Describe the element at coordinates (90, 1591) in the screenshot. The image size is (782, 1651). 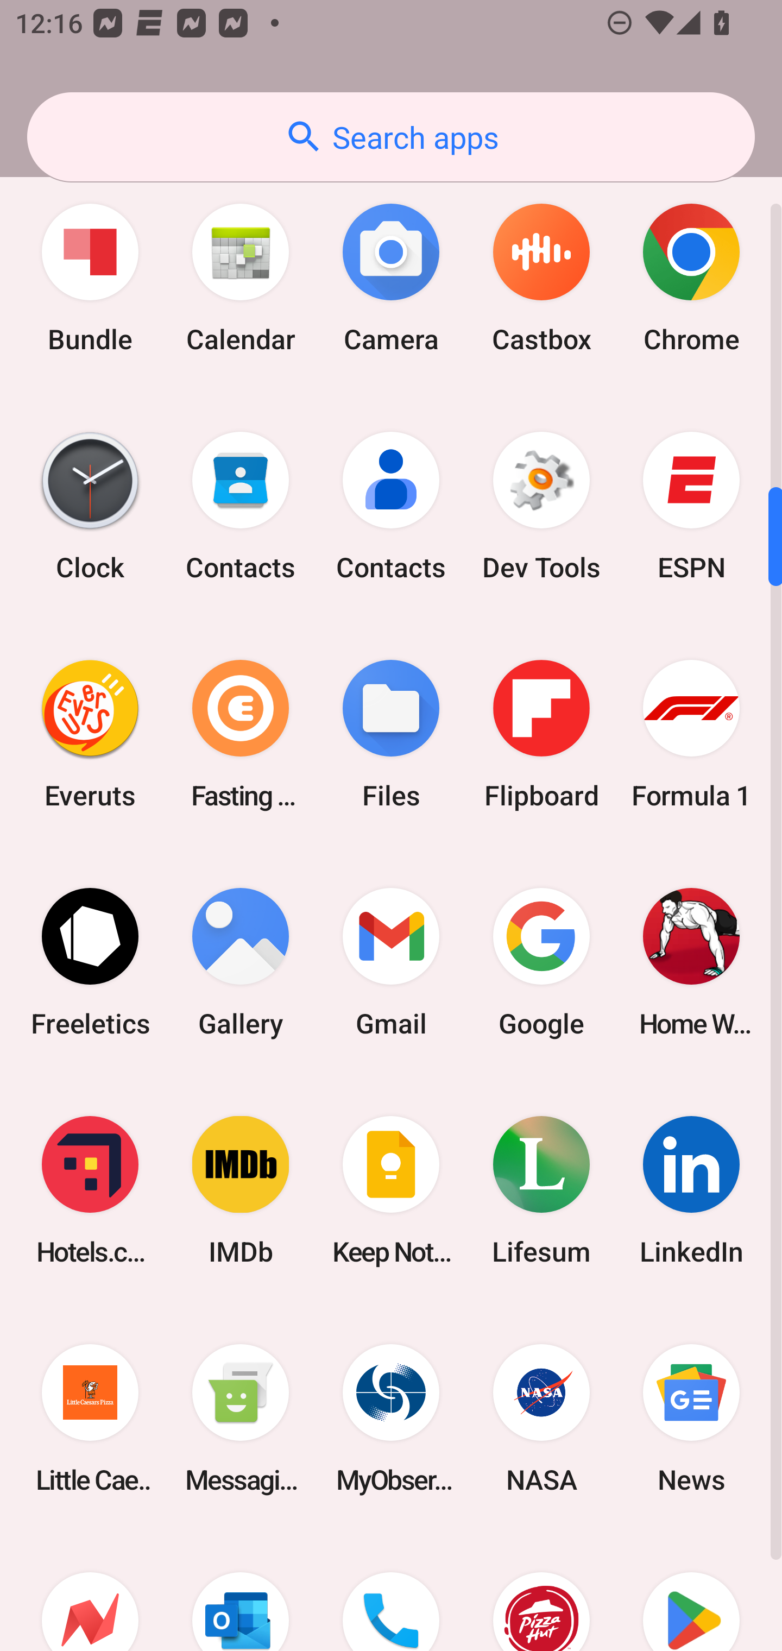
I see `NewsBreak` at that location.